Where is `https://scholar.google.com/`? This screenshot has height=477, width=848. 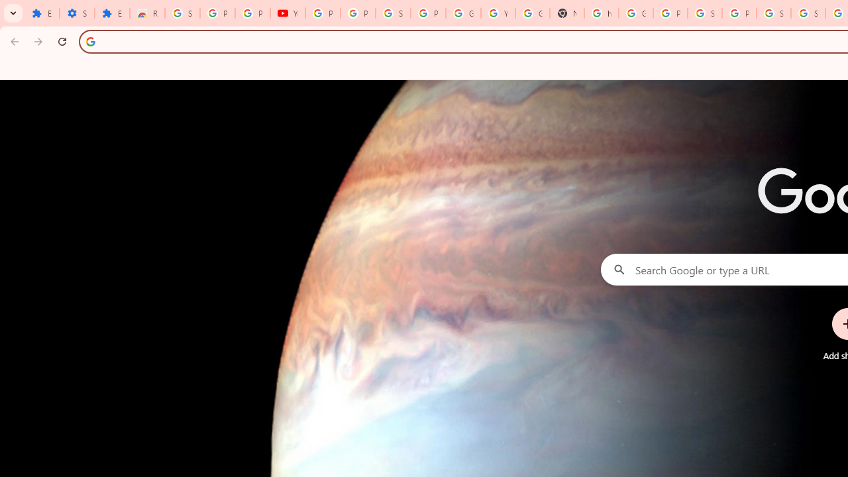
https://scholar.google.com/ is located at coordinates (602, 13).